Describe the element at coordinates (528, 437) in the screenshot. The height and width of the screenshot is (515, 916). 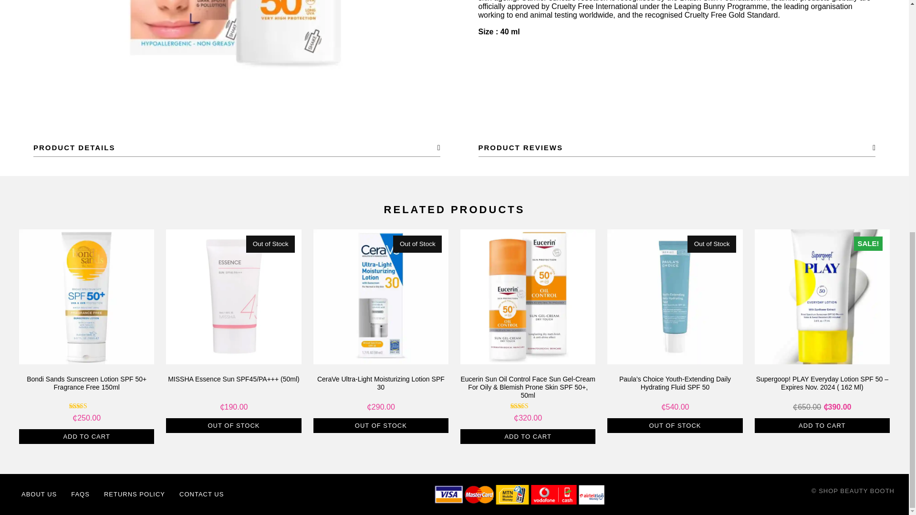
I see `Minimum qty is 1` at that location.